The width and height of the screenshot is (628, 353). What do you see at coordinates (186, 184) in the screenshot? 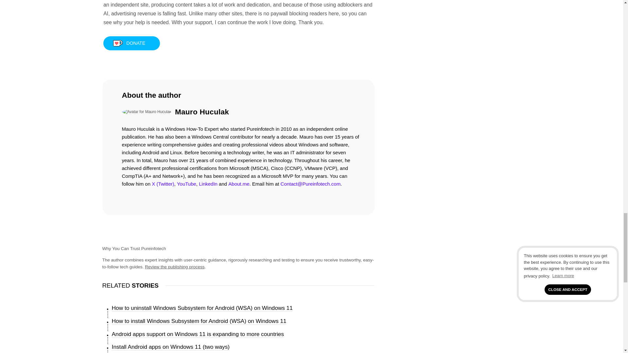
I see `YouTube` at bounding box center [186, 184].